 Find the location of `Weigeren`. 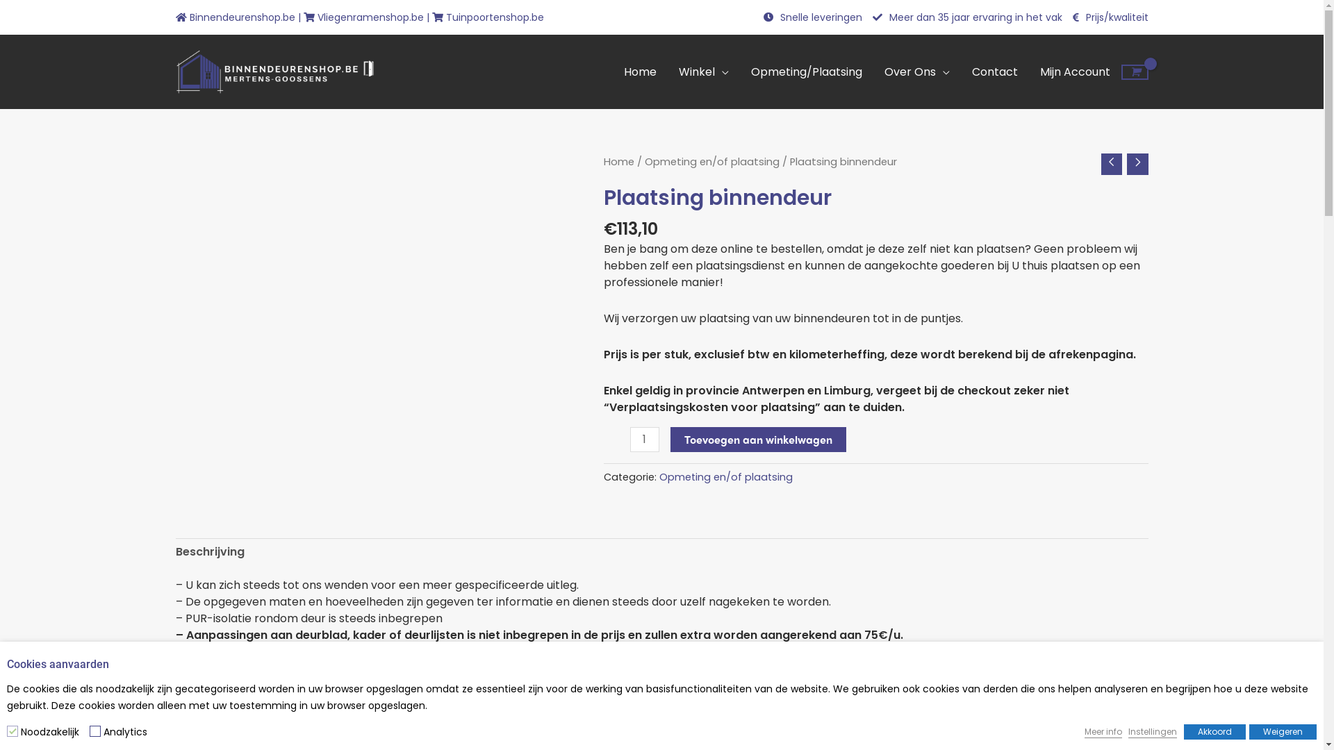

Weigeren is located at coordinates (1283, 732).